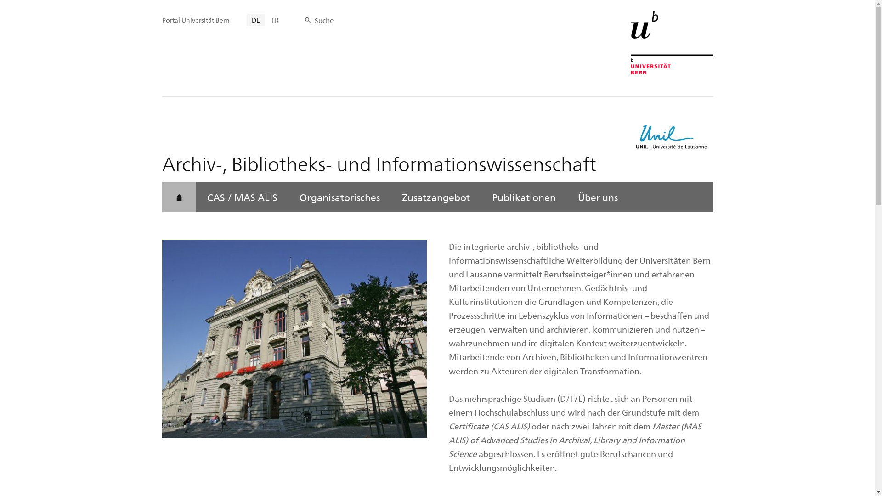  What do you see at coordinates (162, 18) in the screenshot?
I see `Startseite` at bounding box center [162, 18].